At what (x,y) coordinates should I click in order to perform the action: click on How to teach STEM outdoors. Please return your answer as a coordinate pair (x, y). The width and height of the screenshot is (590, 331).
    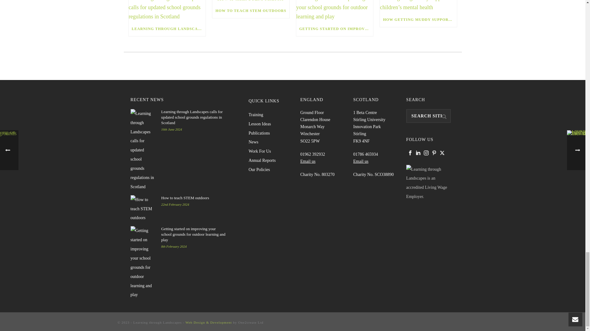
    Looking at the image, I should click on (251, 2).